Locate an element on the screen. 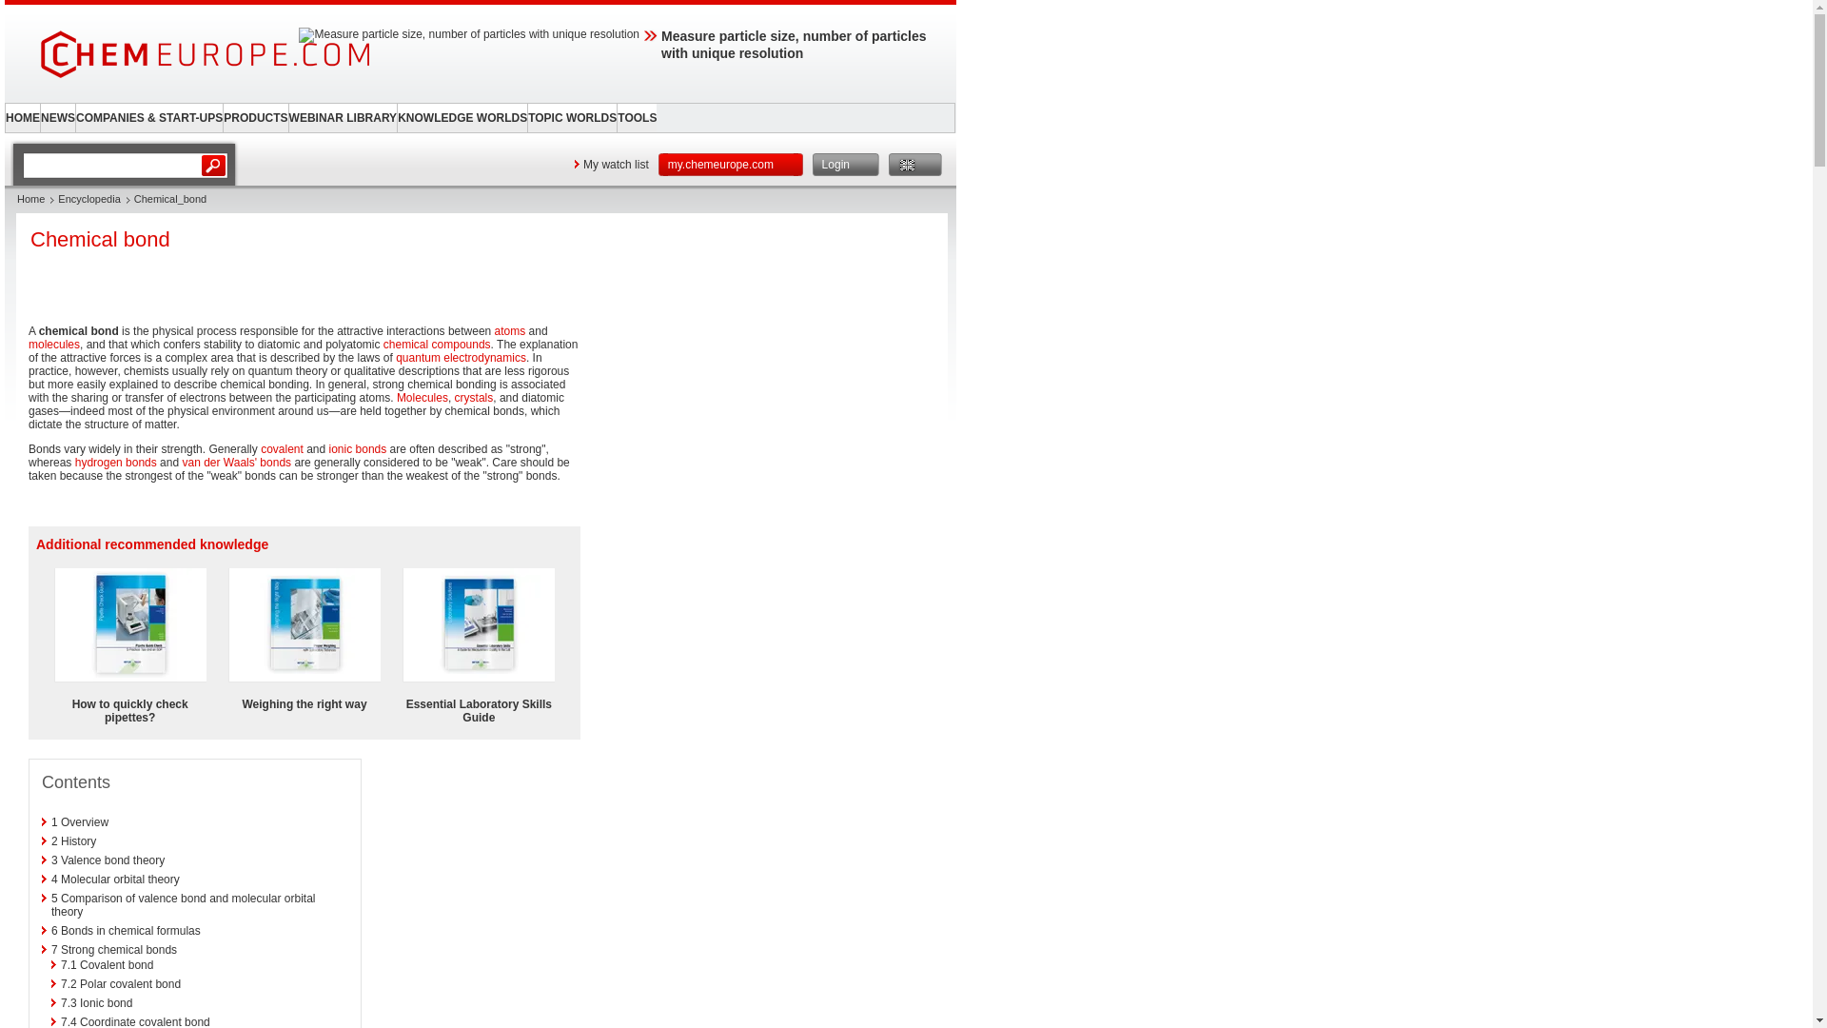 The height and width of the screenshot is (1028, 1827). hydrogen bonds is located at coordinates (116, 463).